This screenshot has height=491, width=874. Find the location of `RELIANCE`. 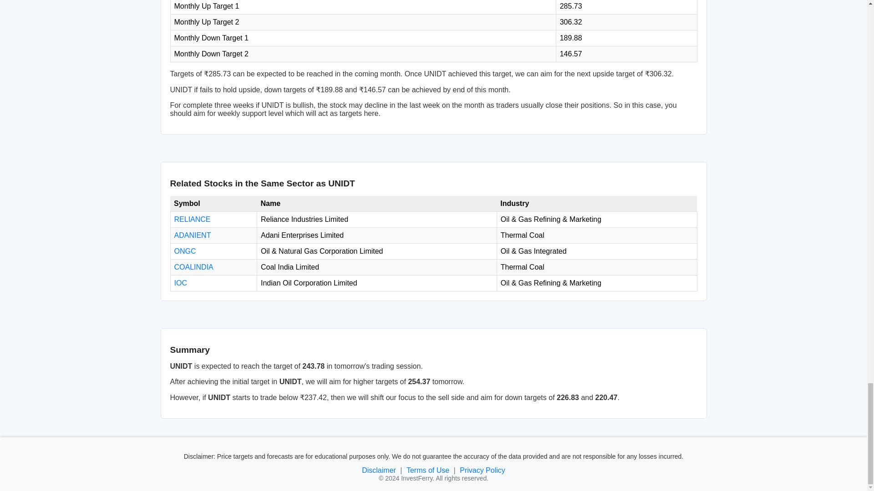

RELIANCE is located at coordinates (192, 219).